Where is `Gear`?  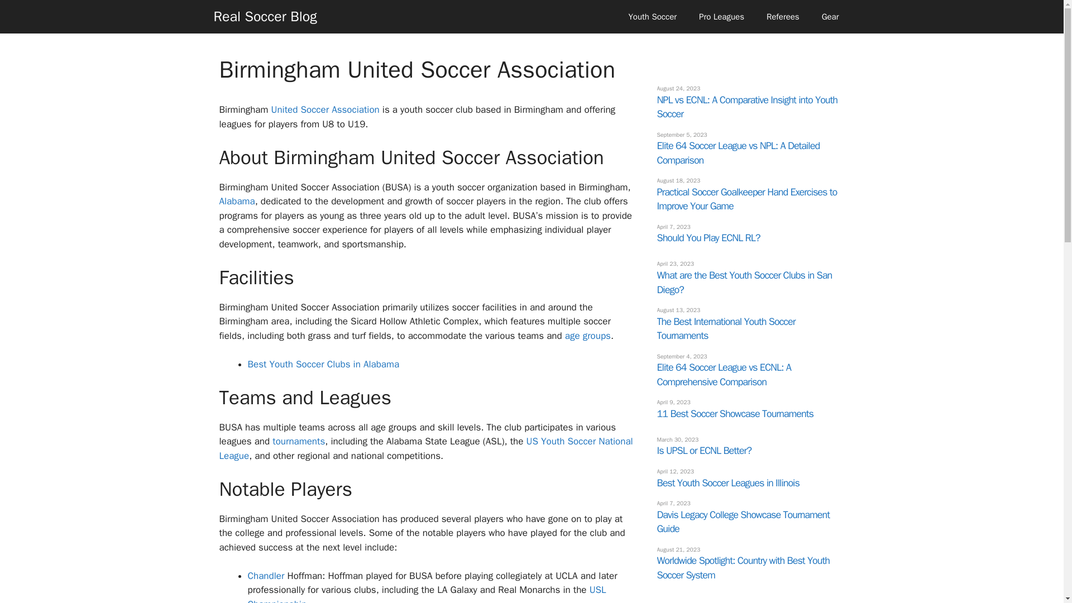 Gear is located at coordinates (830, 17).